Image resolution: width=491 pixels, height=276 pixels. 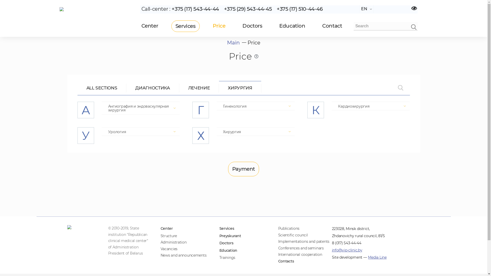 I want to click on Education, so click(x=292, y=26).